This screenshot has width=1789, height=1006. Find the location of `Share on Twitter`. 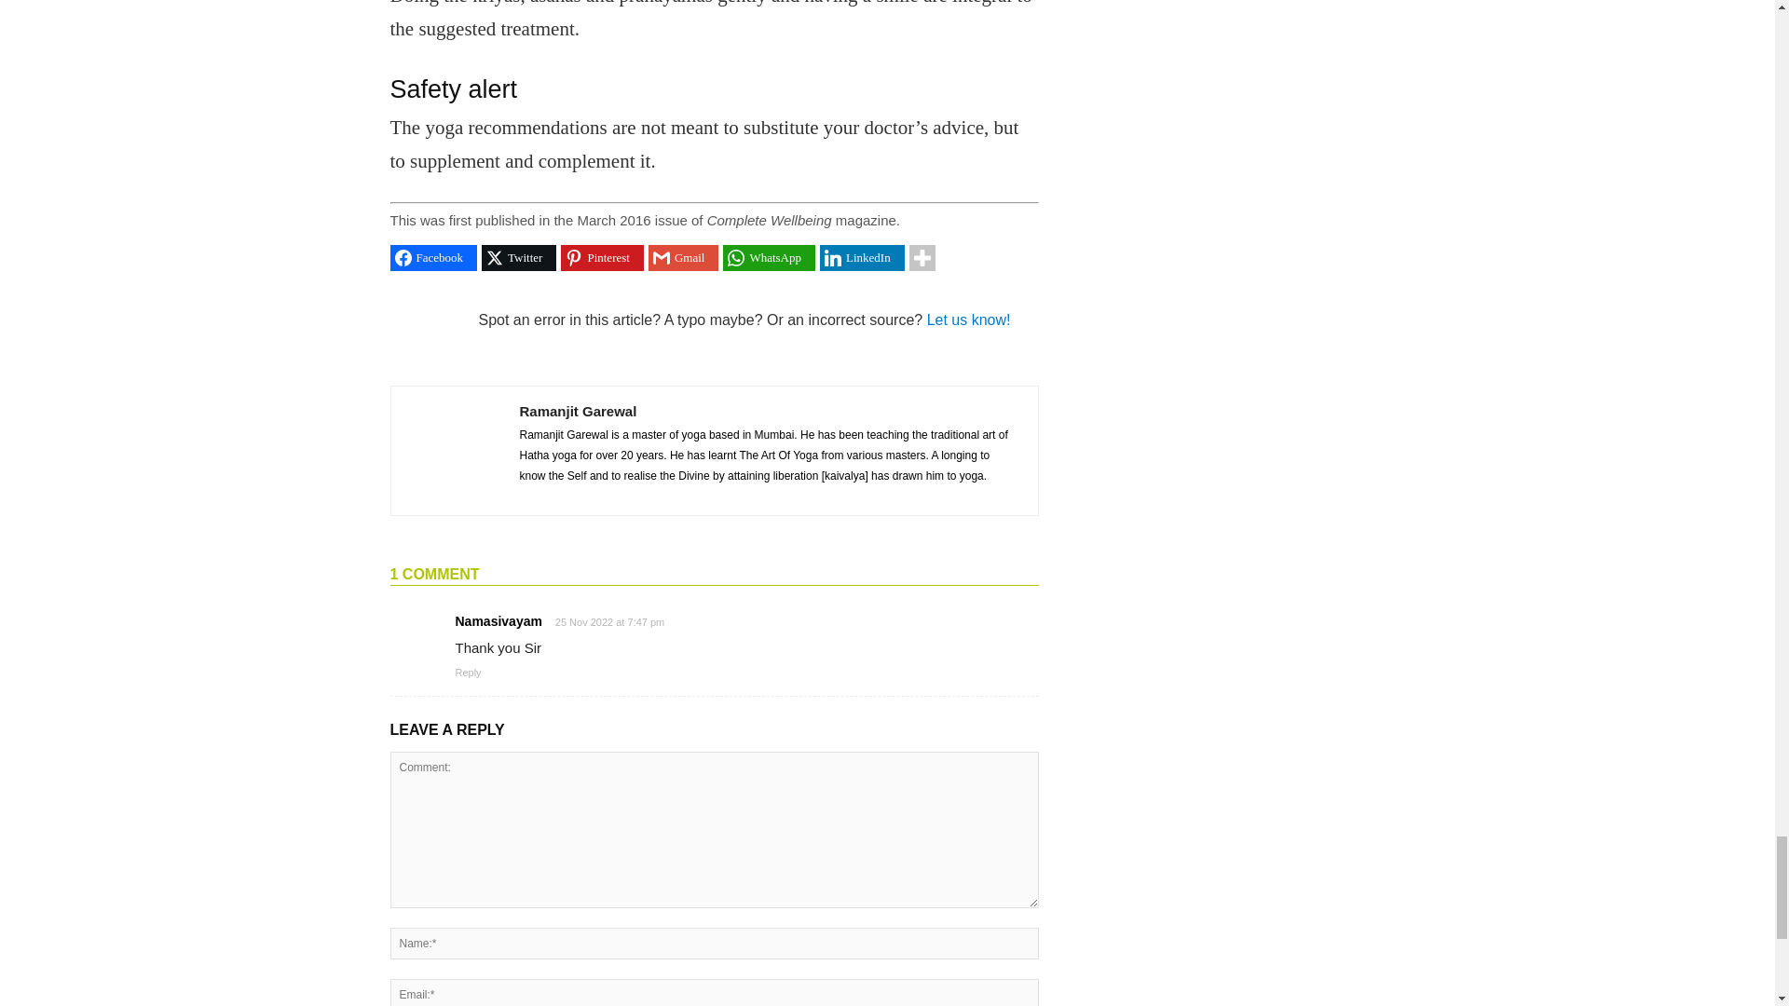

Share on Twitter is located at coordinates (518, 257).